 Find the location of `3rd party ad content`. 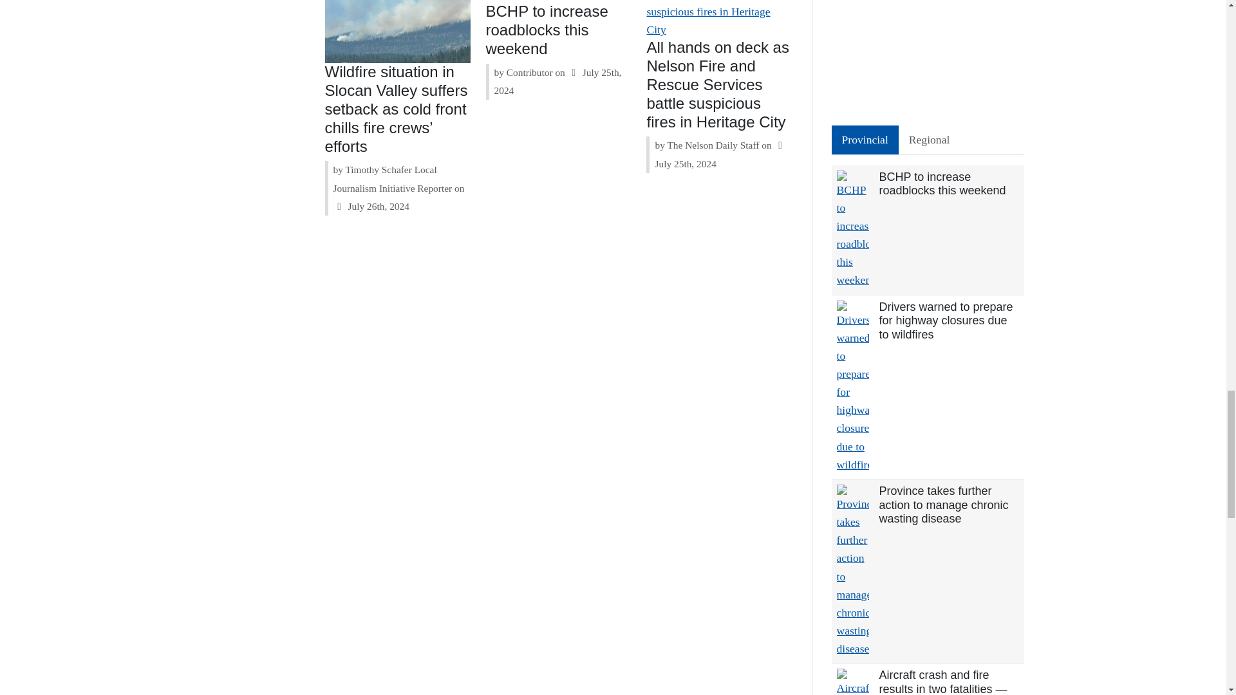

3rd party ad content is located at coordinates (928, 55).